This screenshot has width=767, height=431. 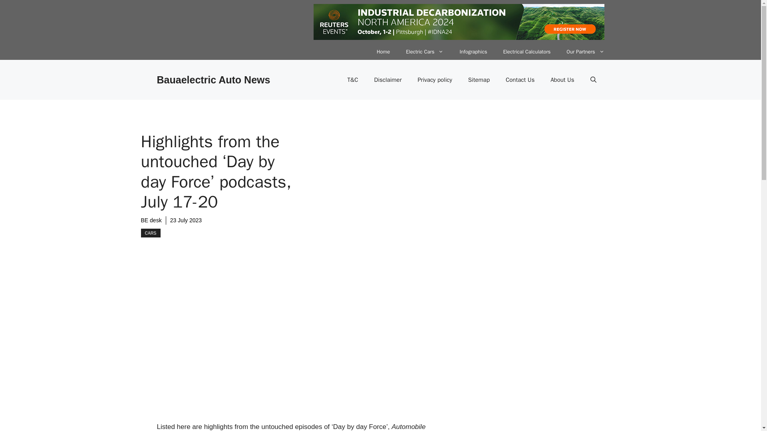 I want to click on Electrical Calculators, so click(x=527, y=52).